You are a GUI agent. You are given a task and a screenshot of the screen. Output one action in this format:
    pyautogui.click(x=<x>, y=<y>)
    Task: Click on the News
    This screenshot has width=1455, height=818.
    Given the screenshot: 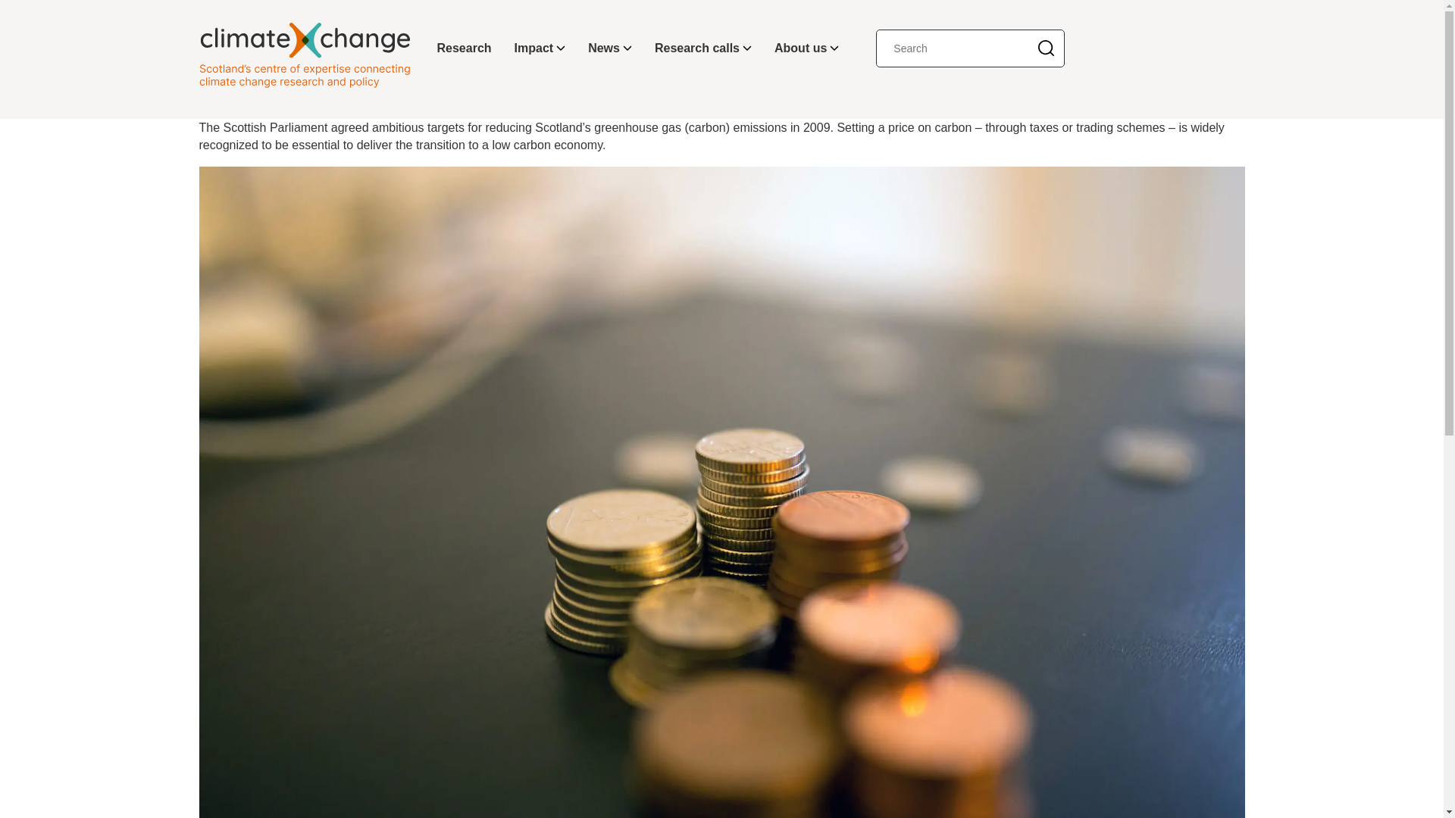 What is the action you would take?
    pyautogui.click(x=609, y=48)
    